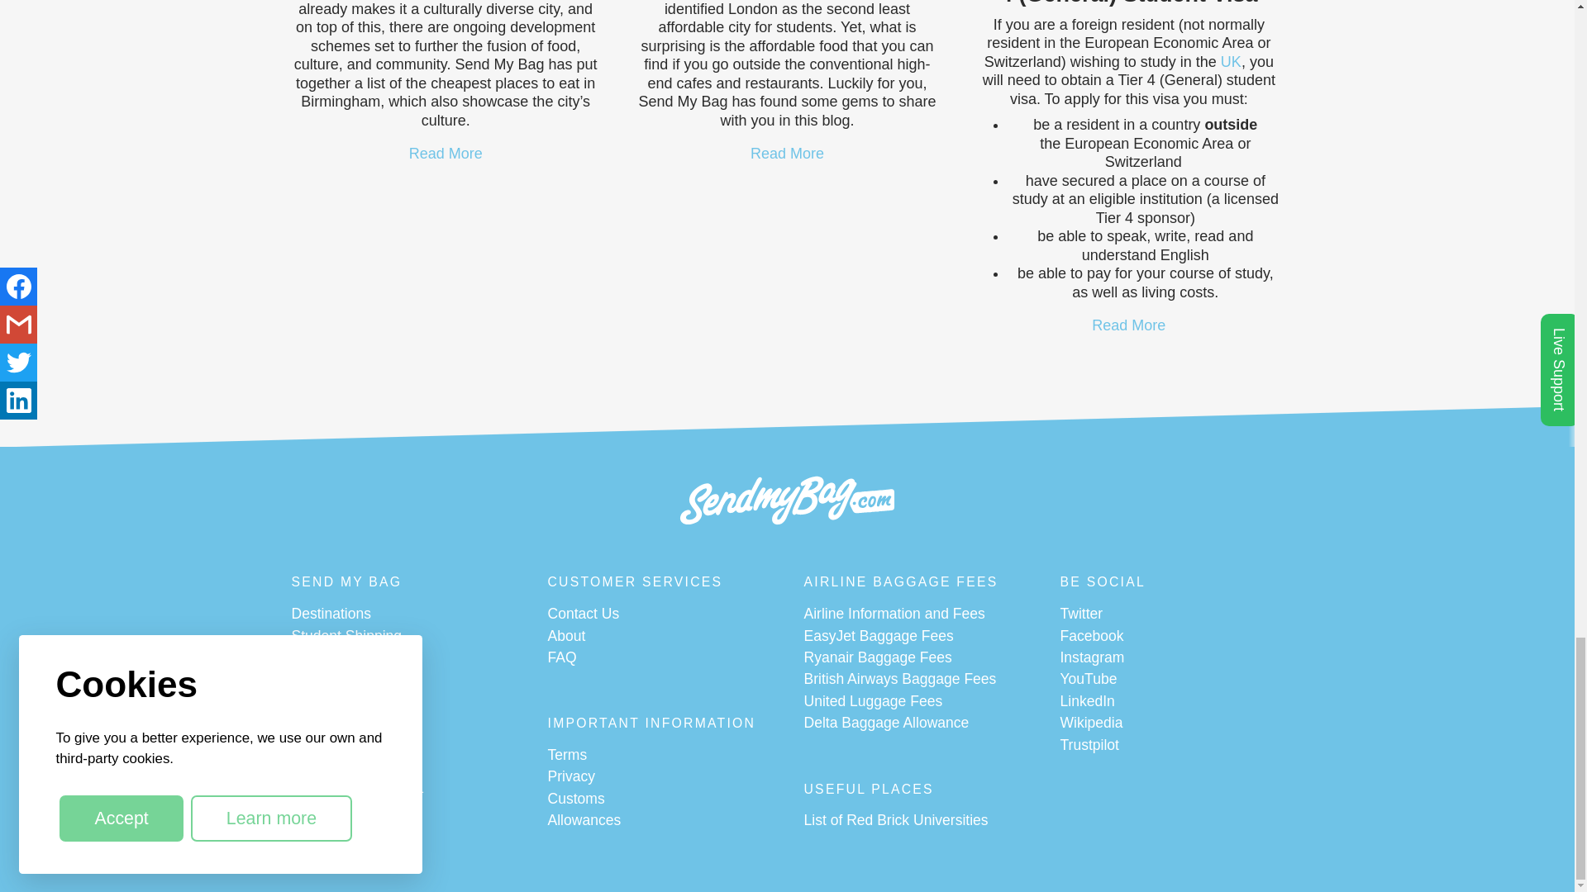 Image resolution: width=1587 pixels, height=892 pixels. Describe the element at coordinates (330, 614) in the screenshot. I see `Destinations` at that location.